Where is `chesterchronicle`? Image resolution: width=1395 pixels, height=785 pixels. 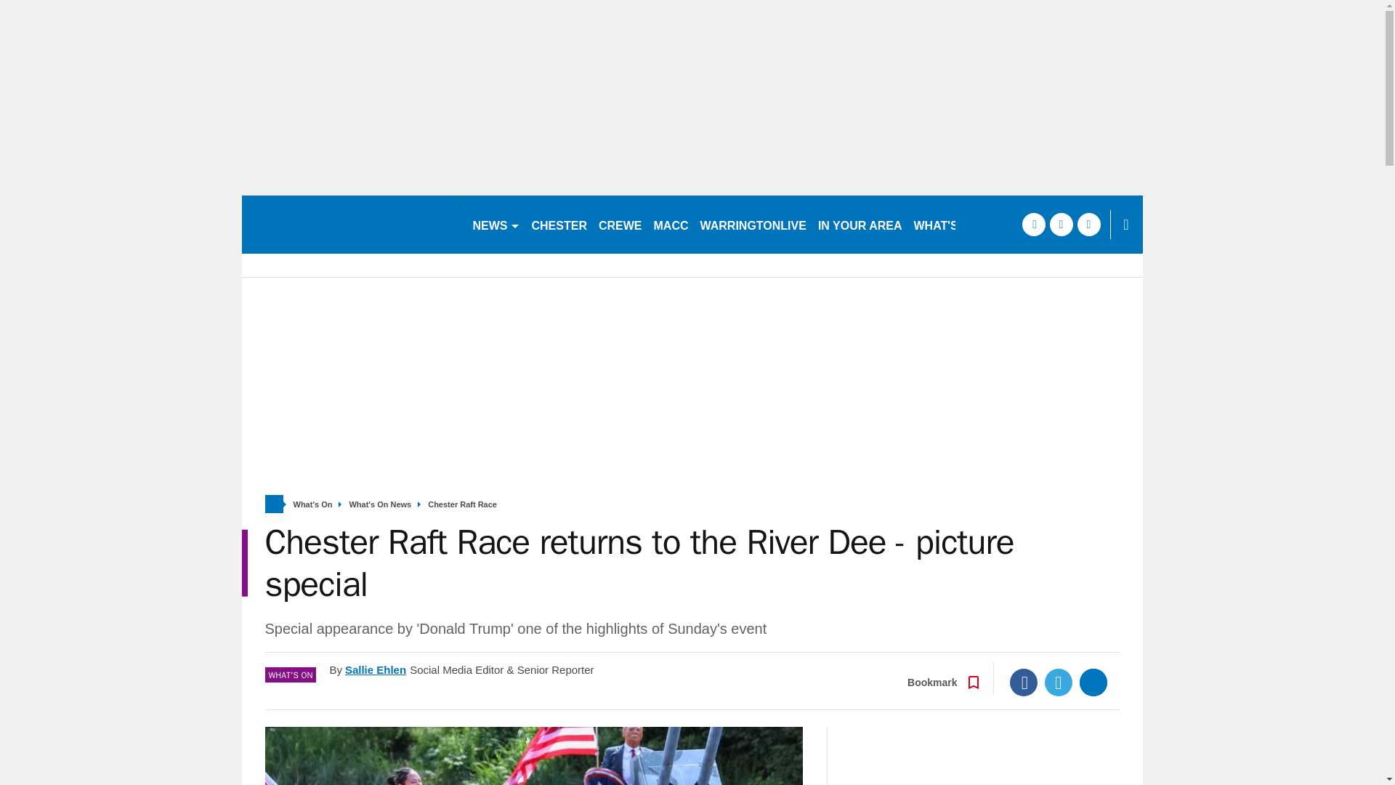 chesterchronicle is located at coordinates (350, 224).